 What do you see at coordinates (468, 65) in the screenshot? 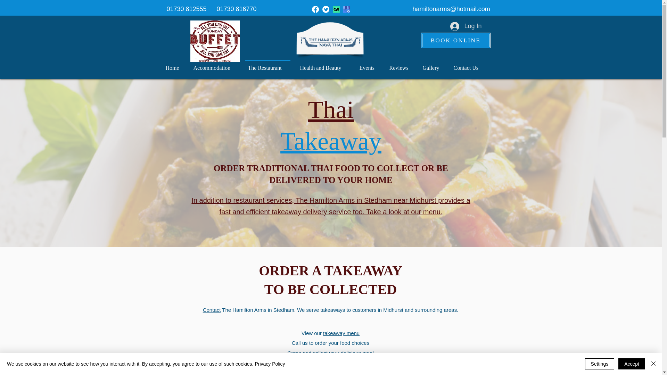
I see `Reviews` at bounding box center [468, 65].